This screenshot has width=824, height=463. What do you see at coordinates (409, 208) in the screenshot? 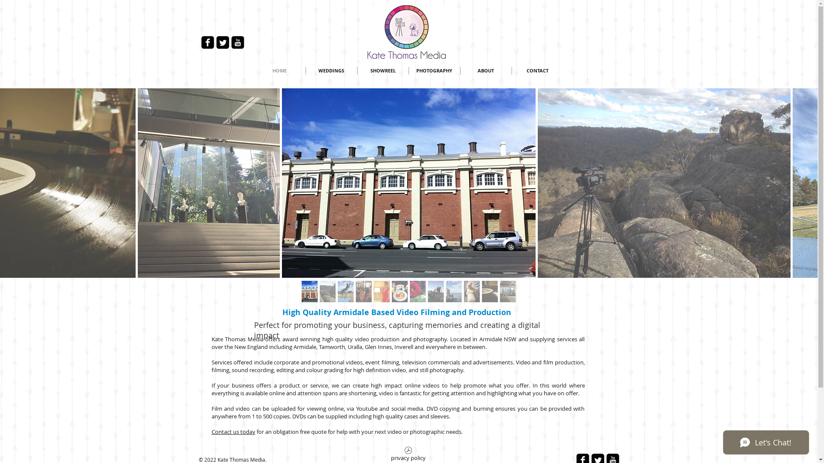
I see `Embedded Content` at bounding box center [409, 208].